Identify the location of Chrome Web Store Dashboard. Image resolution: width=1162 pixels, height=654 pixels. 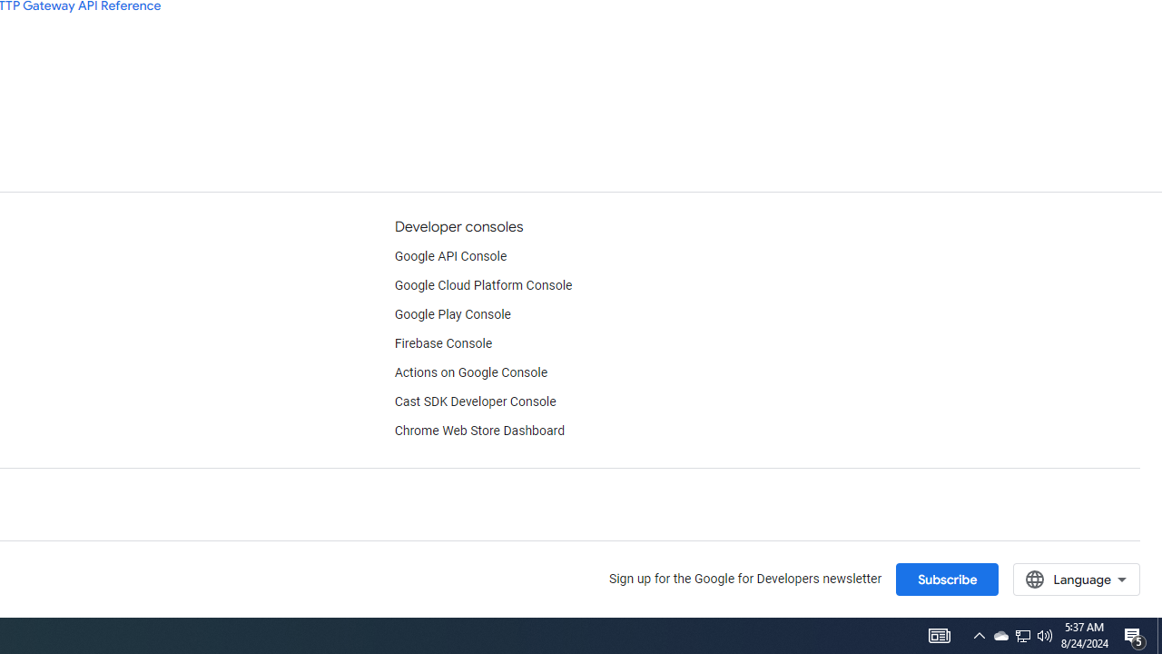
(479, 431).